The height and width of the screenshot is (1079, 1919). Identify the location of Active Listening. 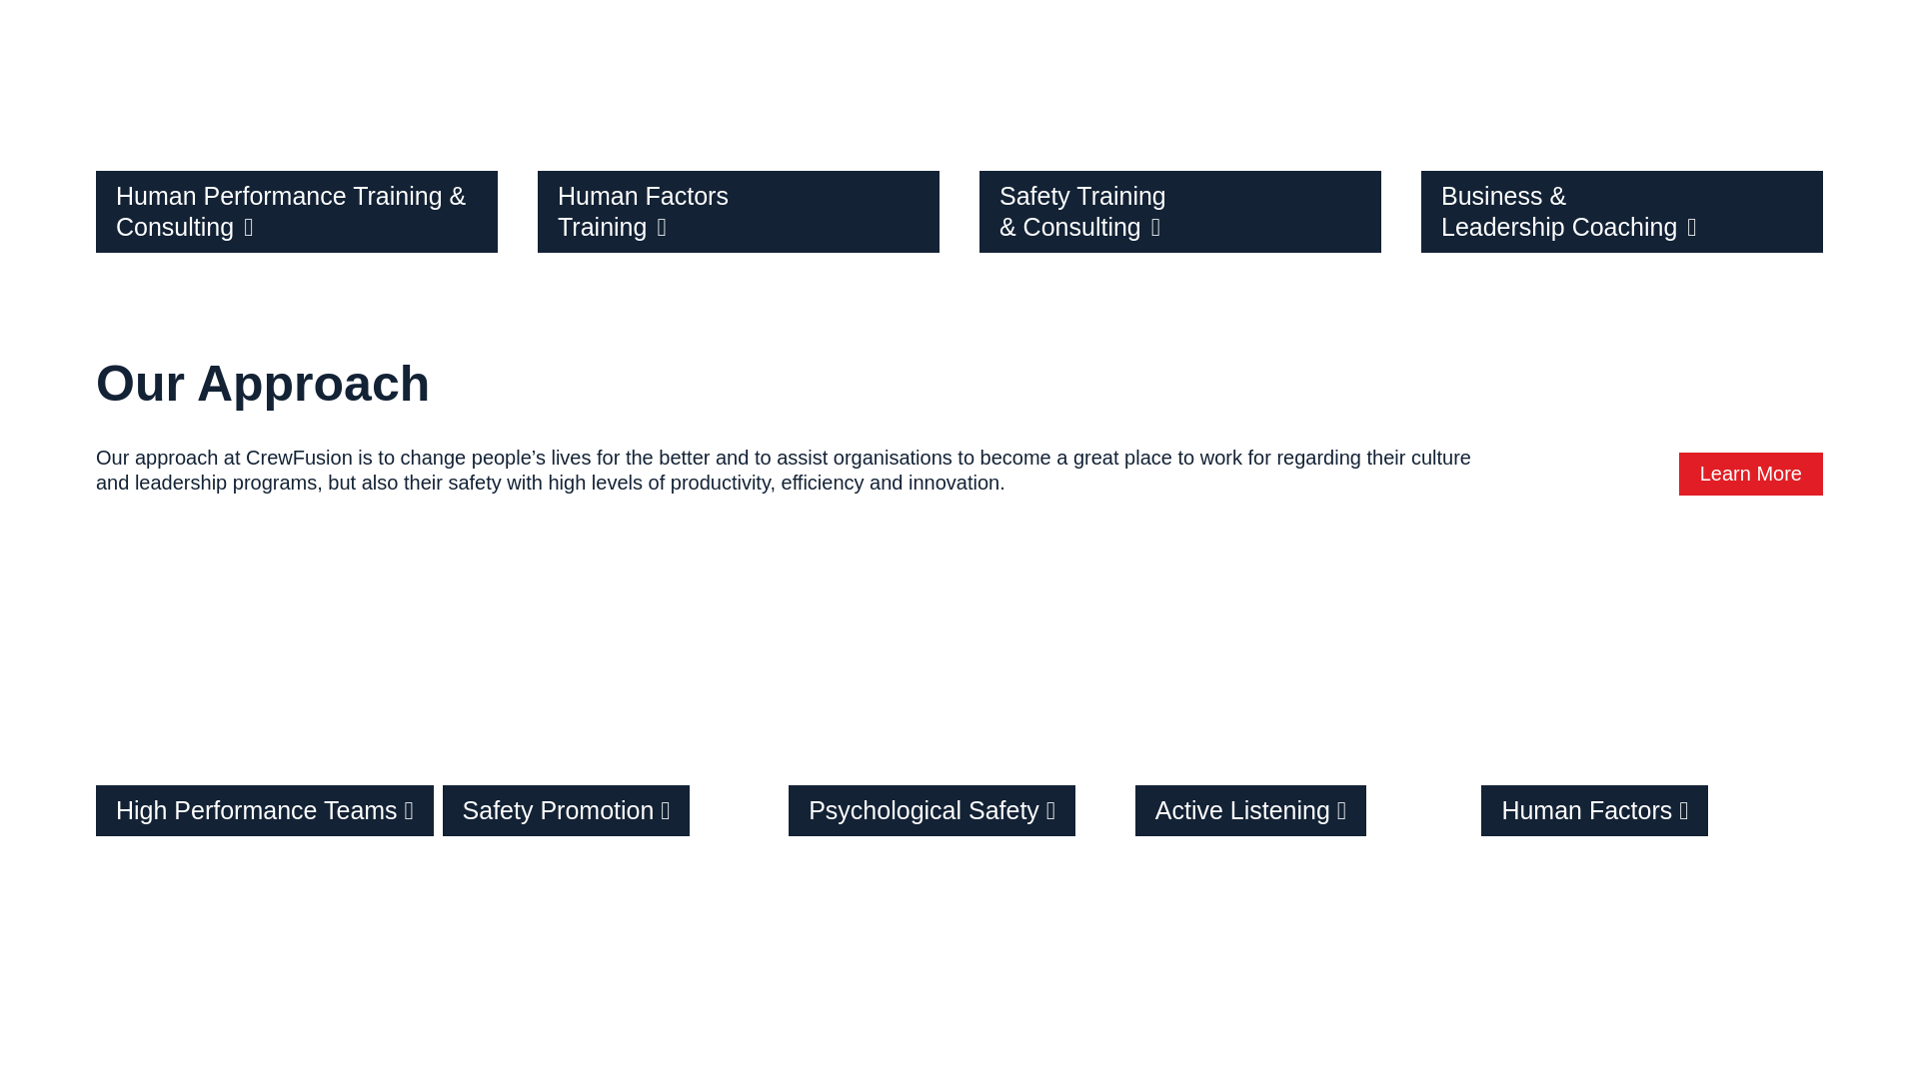
(1306, 705).